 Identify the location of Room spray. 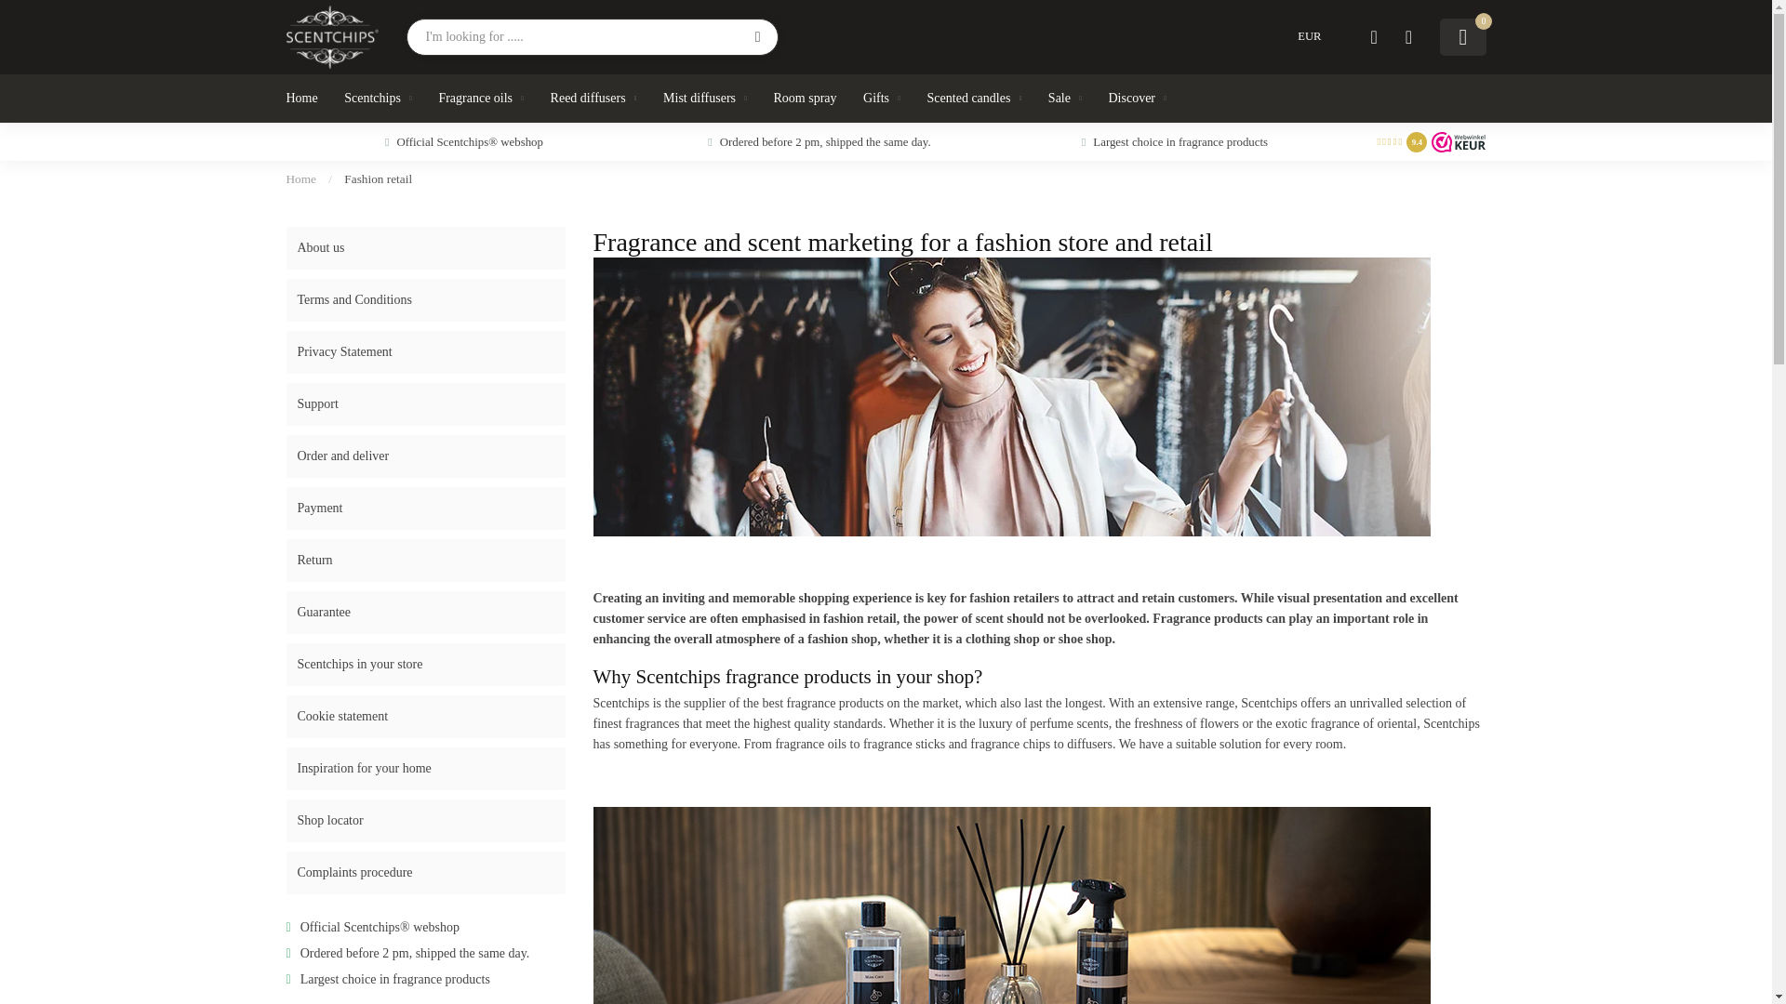
(806, 98).